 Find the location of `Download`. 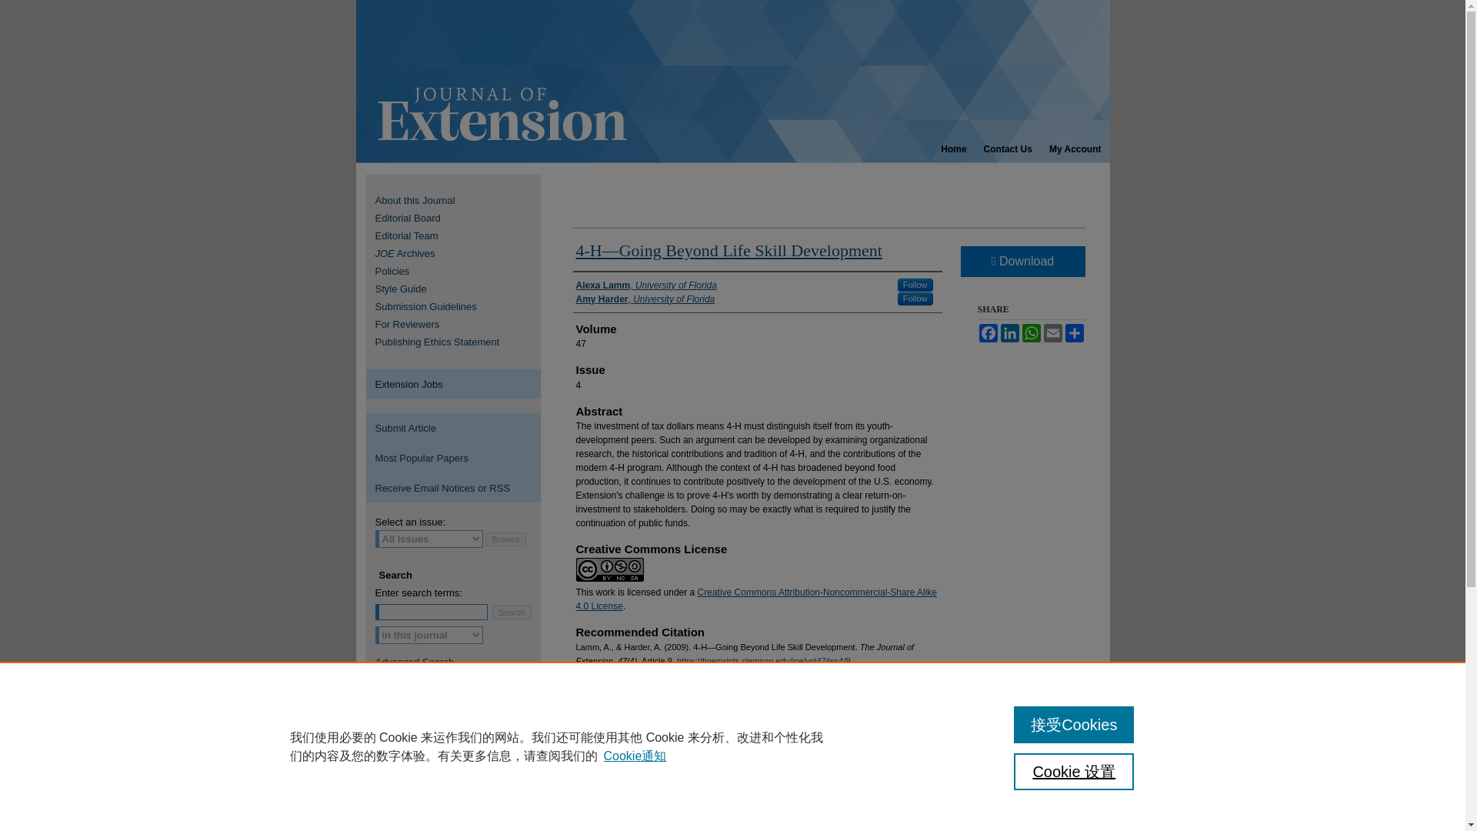

Download is located at coordinates (643, 739).